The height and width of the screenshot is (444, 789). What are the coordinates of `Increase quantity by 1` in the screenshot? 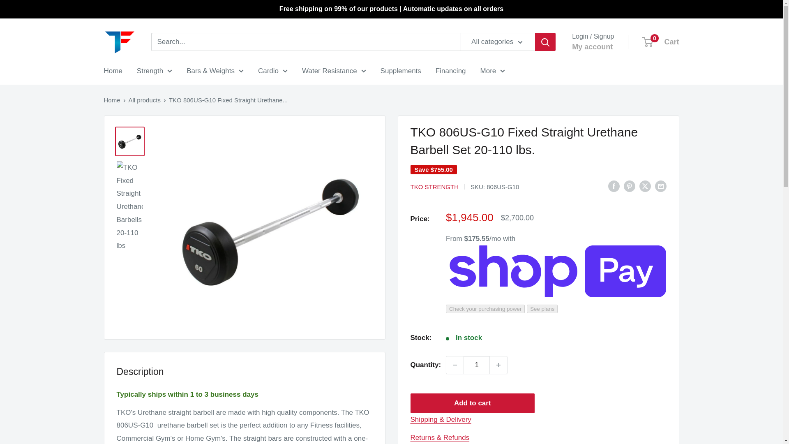 It's located at (498, 365).